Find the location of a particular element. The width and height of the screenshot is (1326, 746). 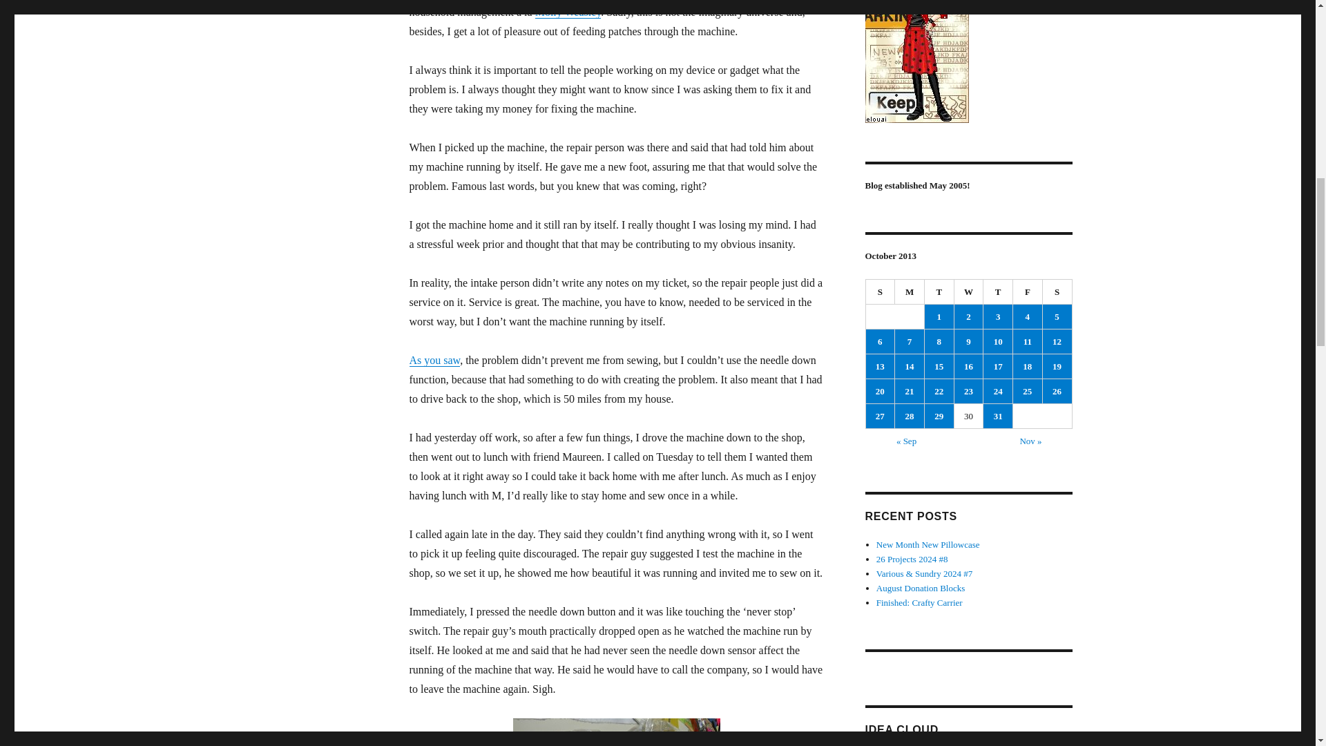

Wednesday is located at coordinates (969, 291).